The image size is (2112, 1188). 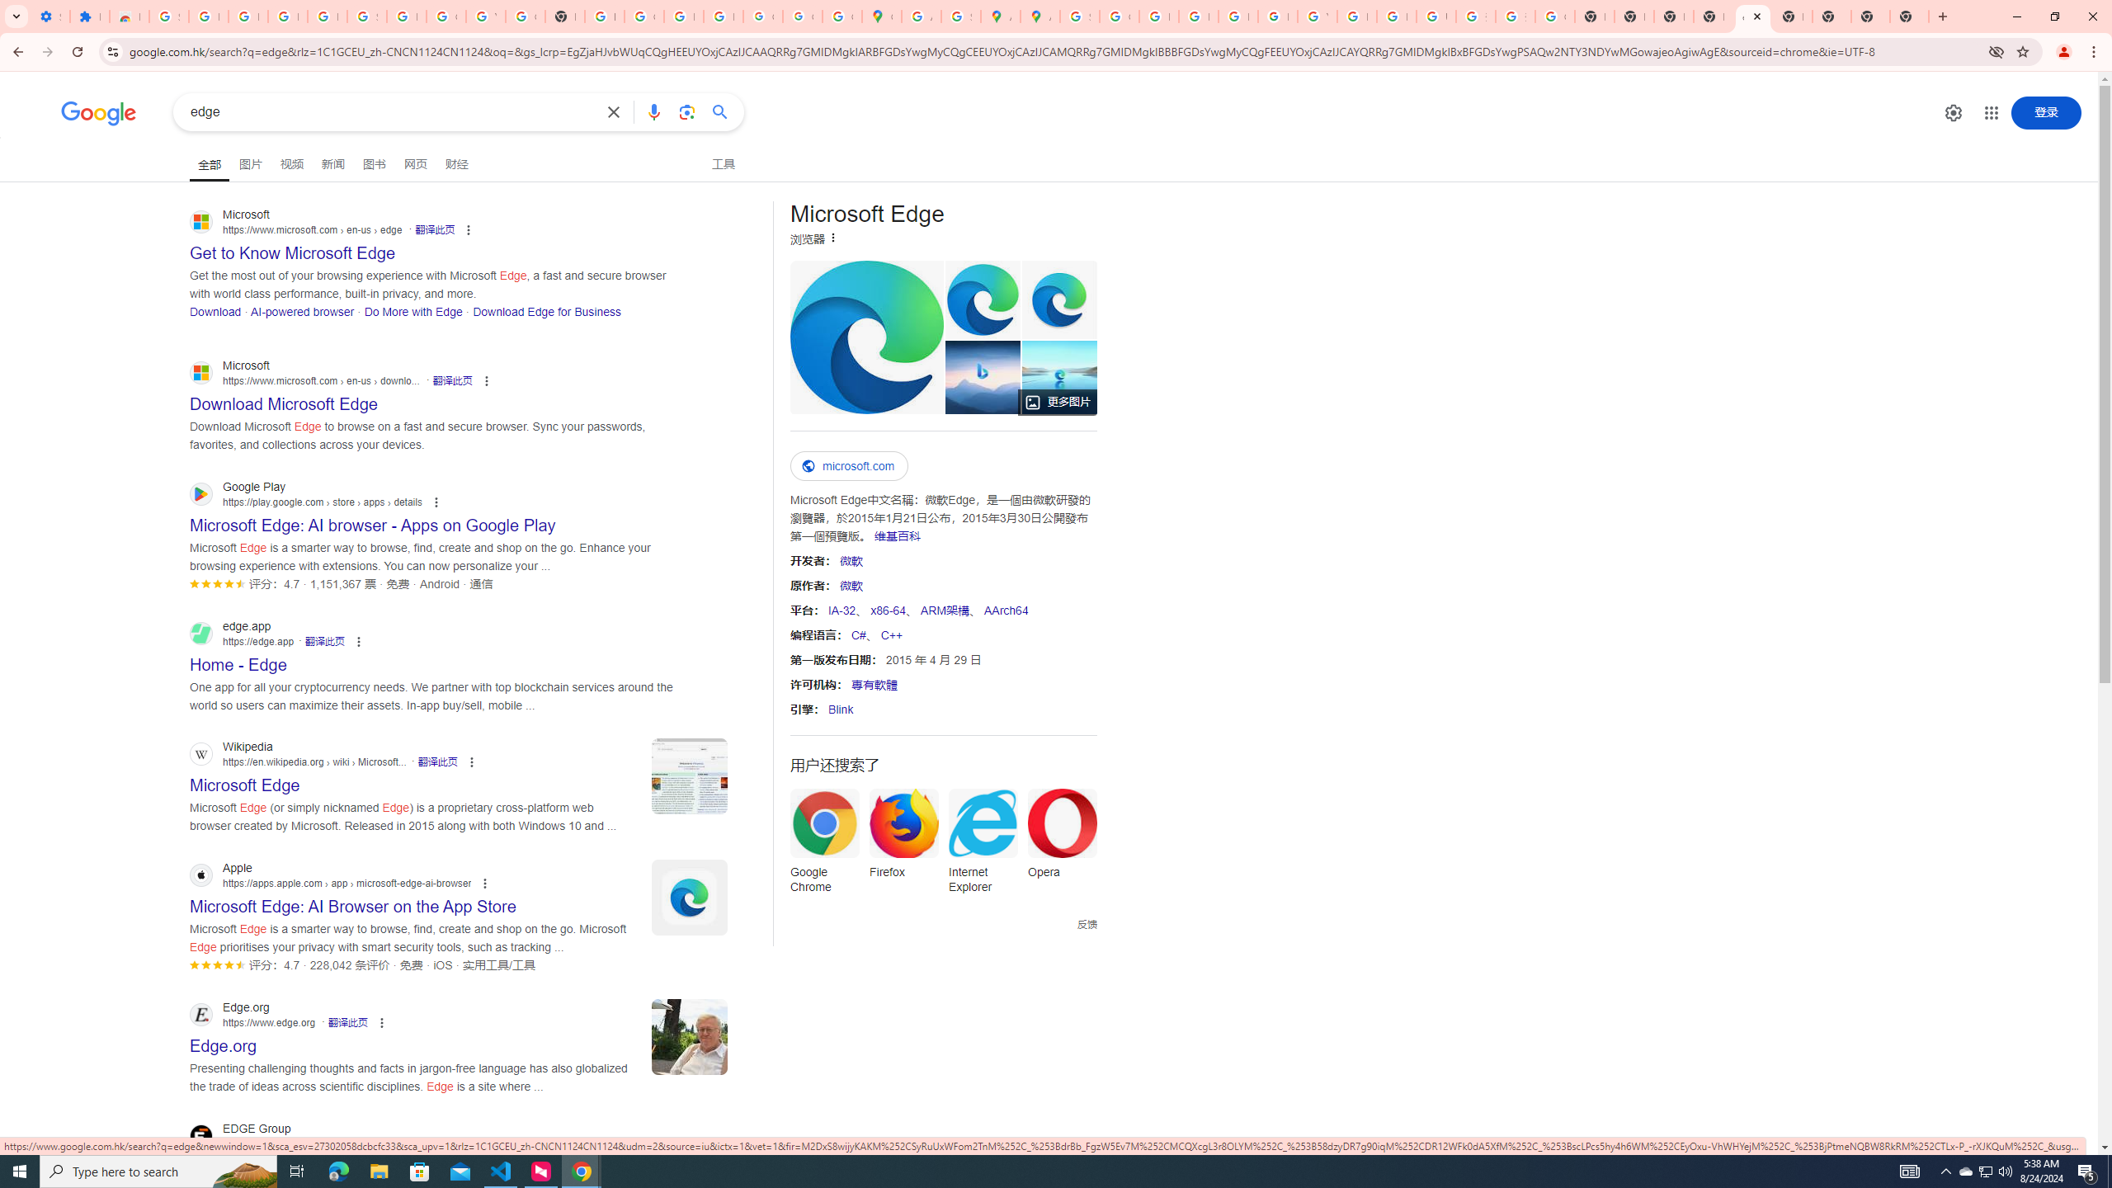 I want to click on Sign in - Google Accounts, so click(x=168, y=16).